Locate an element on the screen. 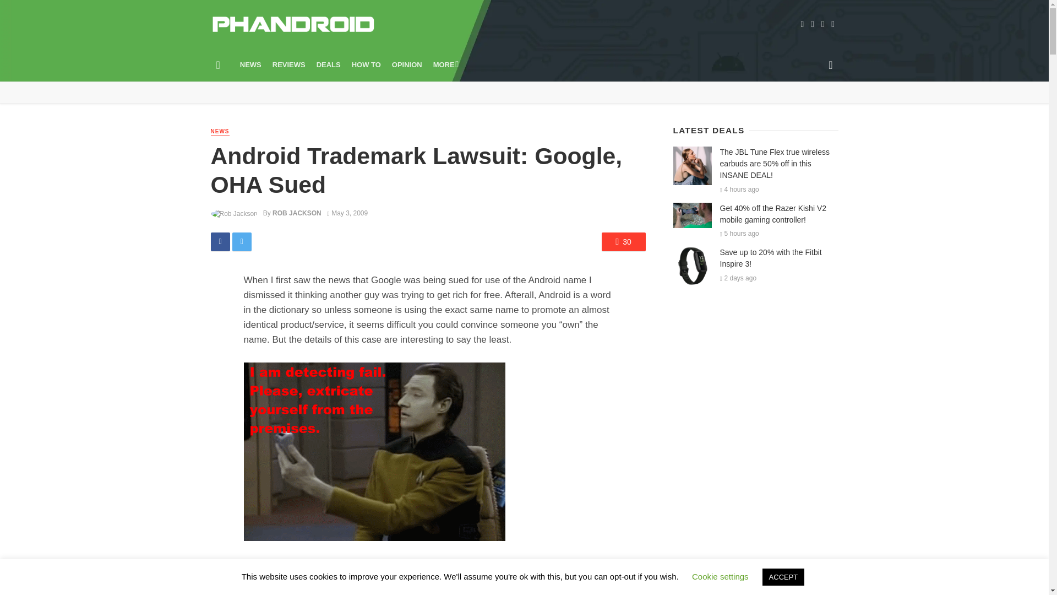  NEWS is located at coordinates (251, 64).